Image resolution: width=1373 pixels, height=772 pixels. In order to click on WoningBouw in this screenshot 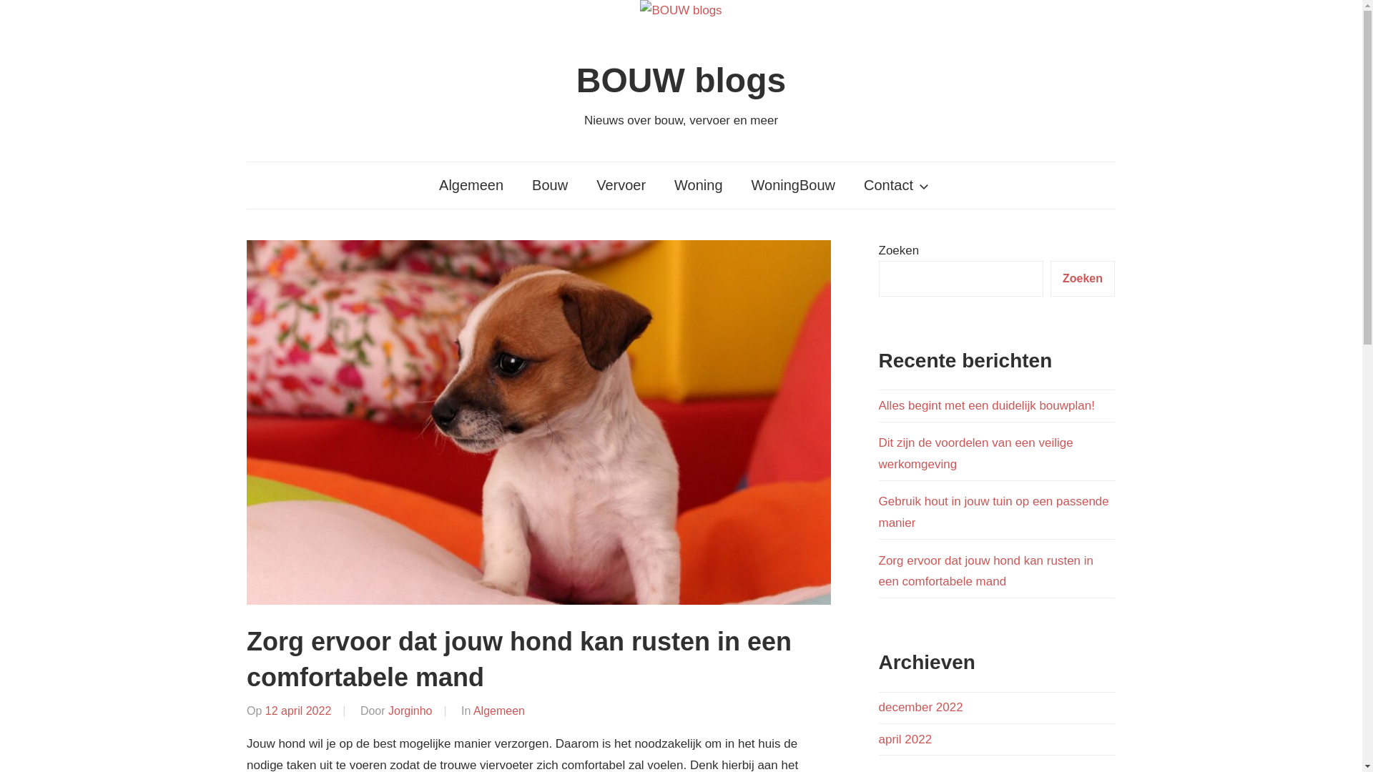, I will do `click(794, 186)`.